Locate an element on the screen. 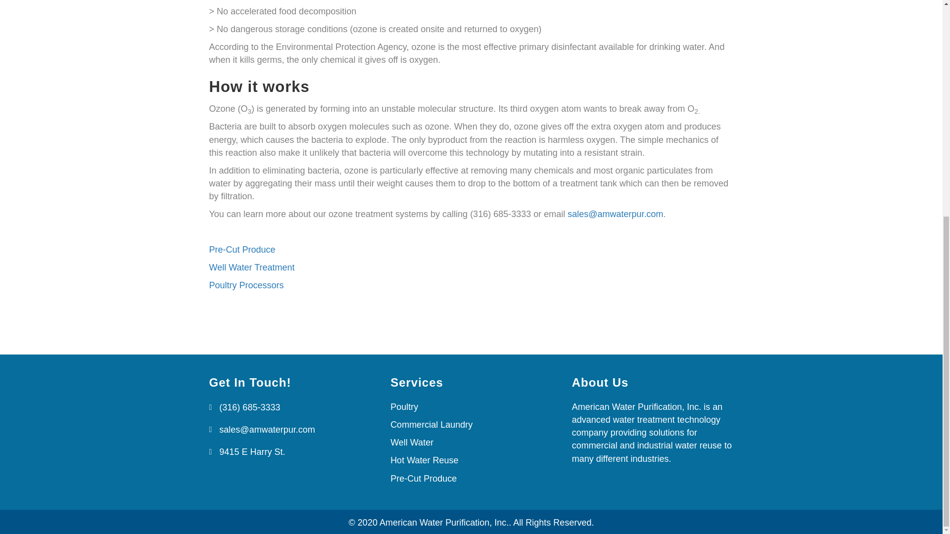 Image resolution: width=950 pixels, height=534 pixels. Well Water is located at coordinates (412, 442).